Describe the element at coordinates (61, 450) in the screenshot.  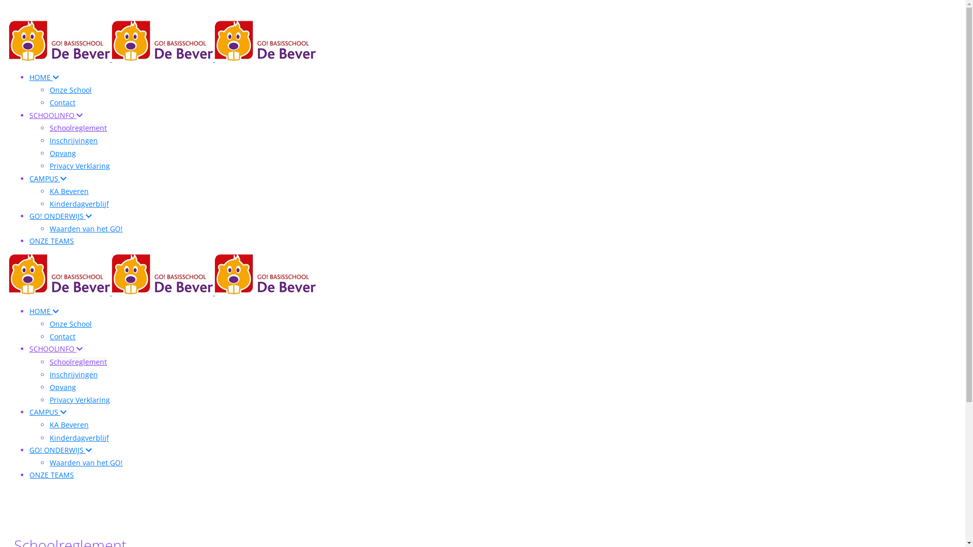
I see `GO! ONDERWIJS` at that location.